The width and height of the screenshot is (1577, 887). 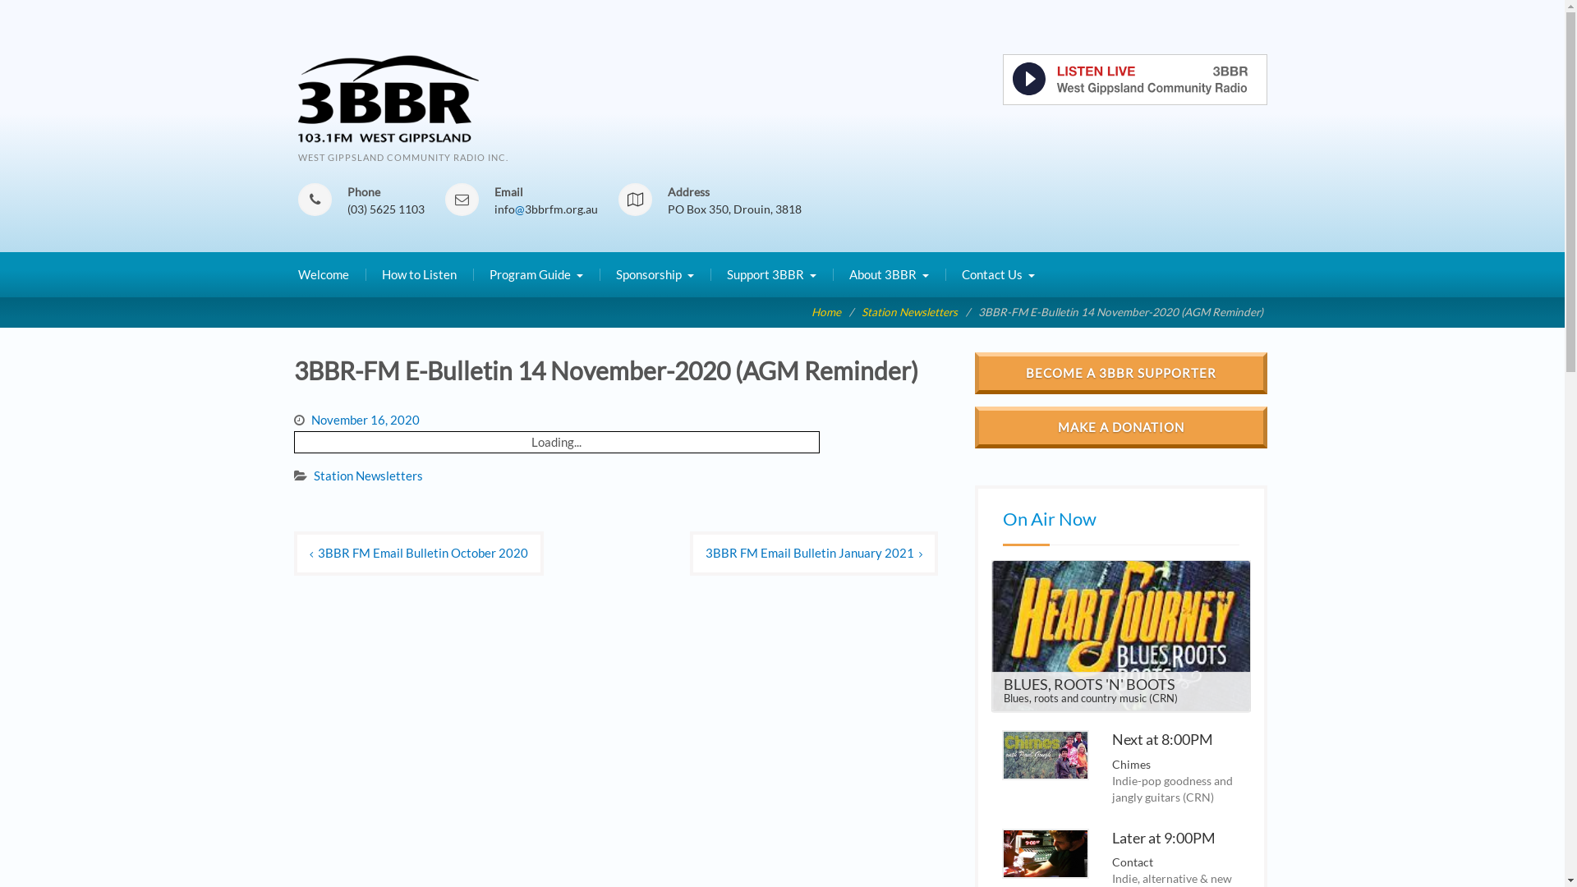 I want to click on MAKE A DONATION, so click(x=1121, y=427).